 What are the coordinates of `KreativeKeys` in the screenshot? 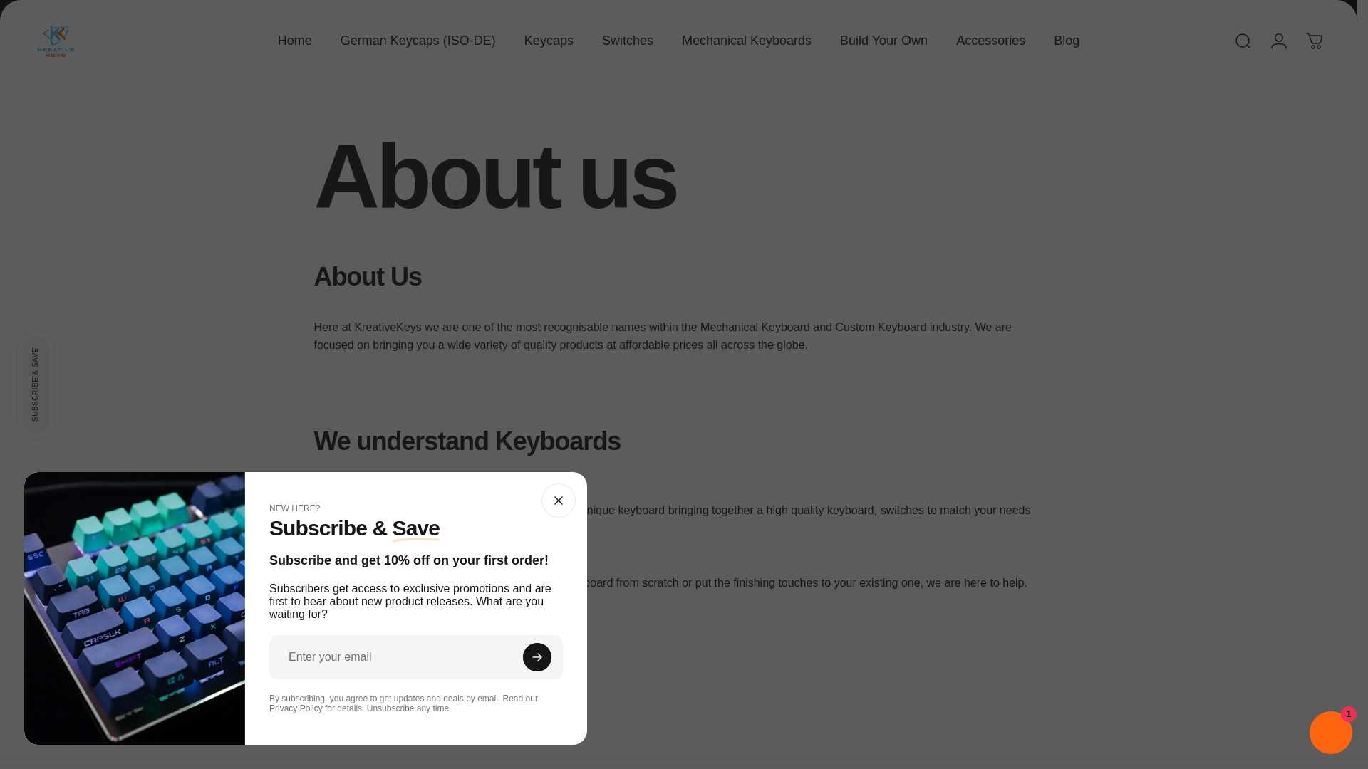 It's located at (56, 41).